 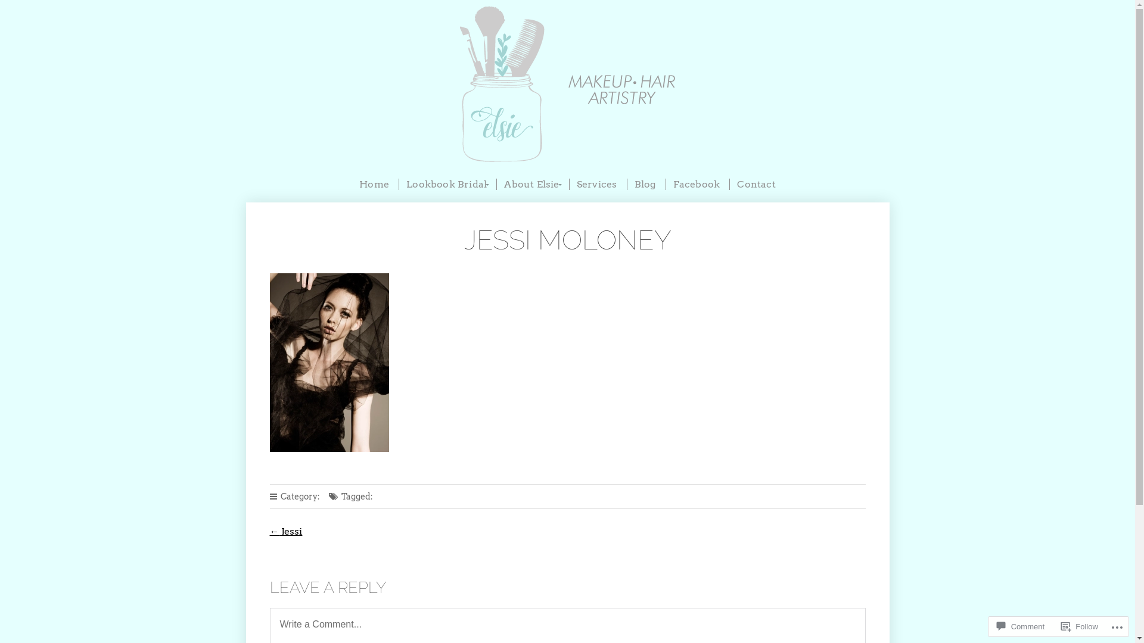 What do you see at coordinates (1021, 626) in the screenshot?
I see `Comment` at bounding box center [1021, 626].